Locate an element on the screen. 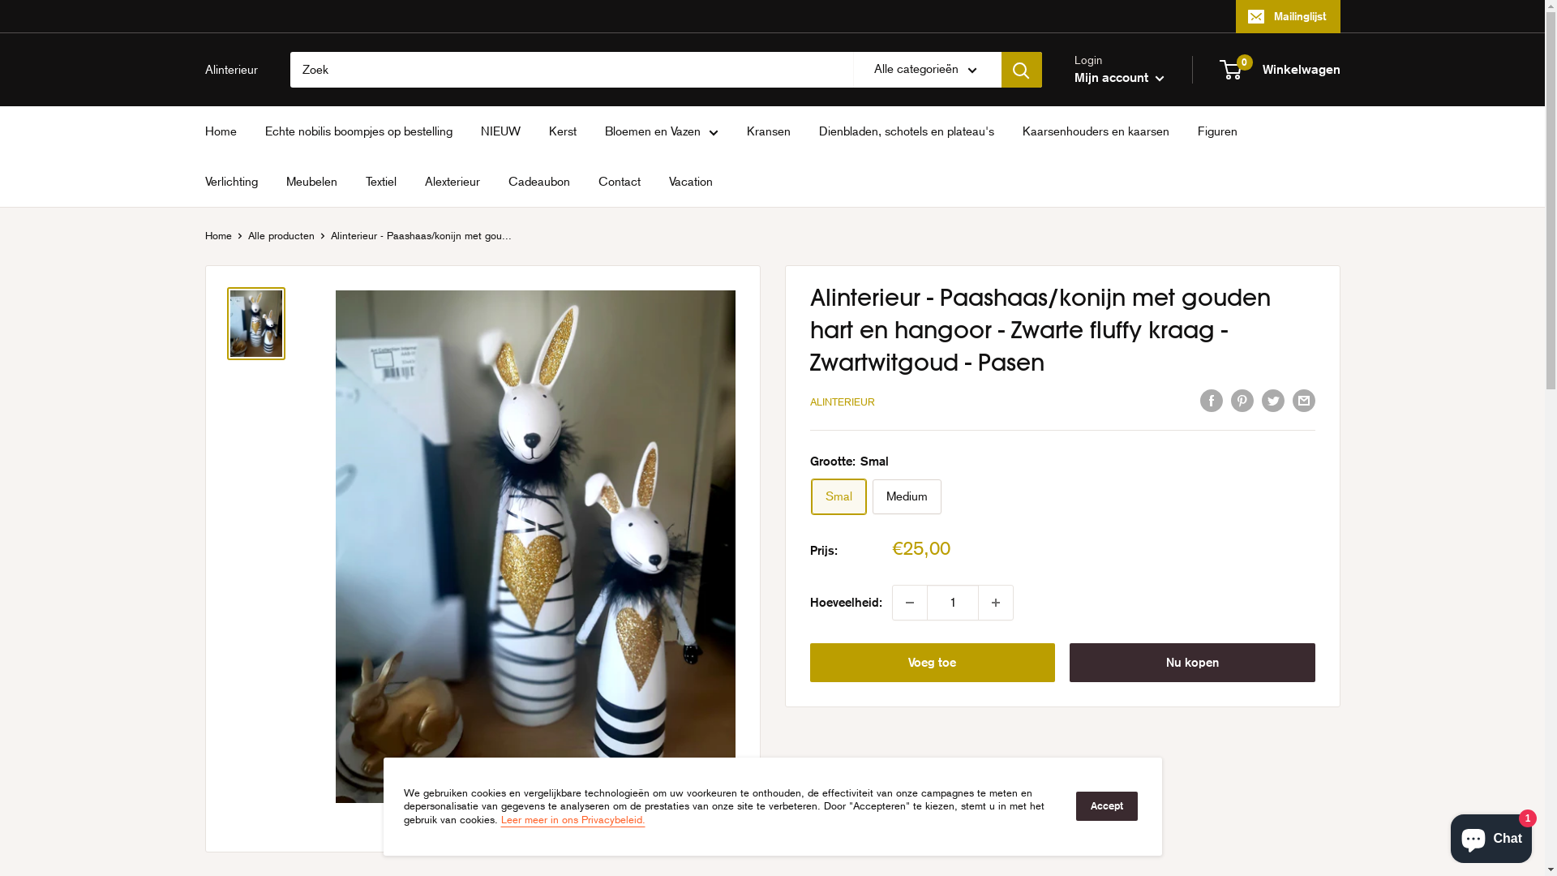  Accept is located at coordinates (1106, 806).